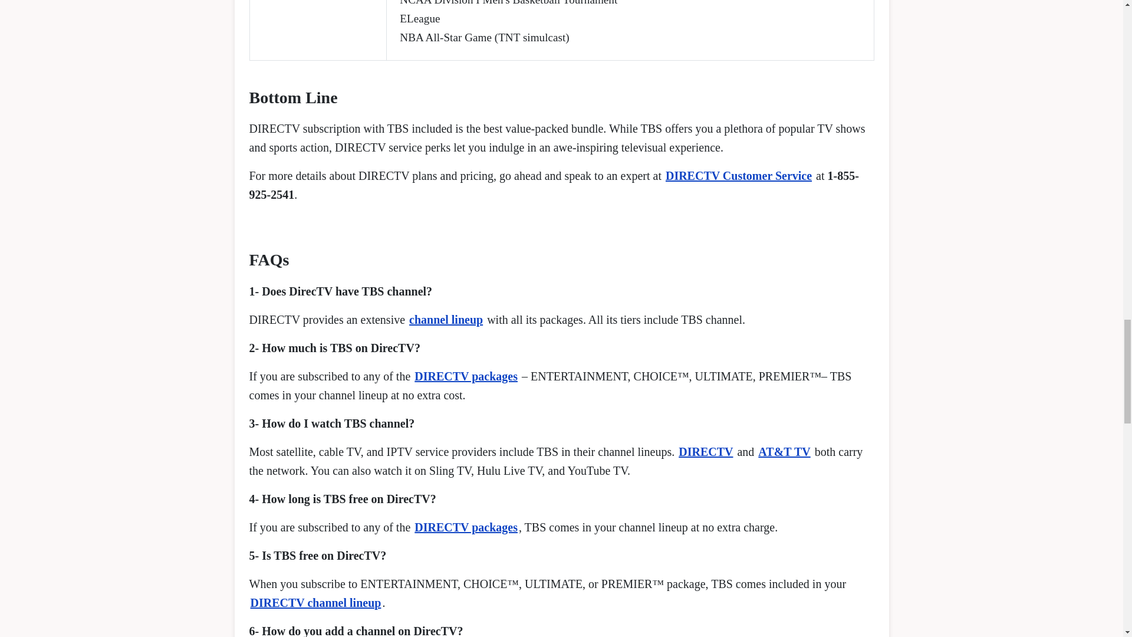 The height and width of the screenshot is (637, 1132). Describe the element at coordinates (705, 451) in the screenshot. I see `DIRECTV` at that location.